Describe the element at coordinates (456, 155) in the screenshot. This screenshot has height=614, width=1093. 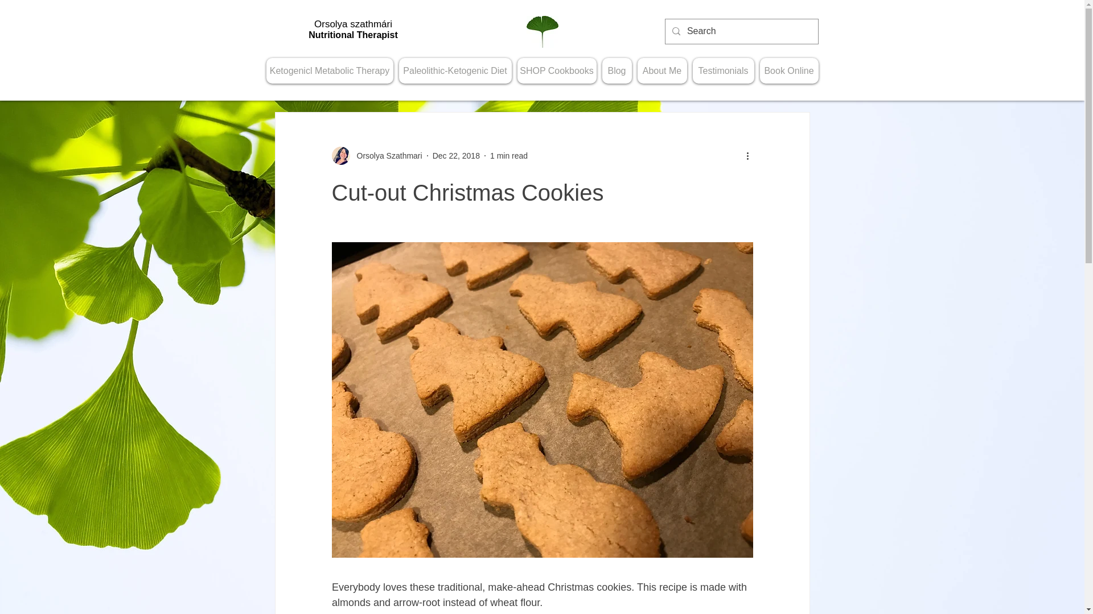
I see `Dec 22, 2018` at that location.